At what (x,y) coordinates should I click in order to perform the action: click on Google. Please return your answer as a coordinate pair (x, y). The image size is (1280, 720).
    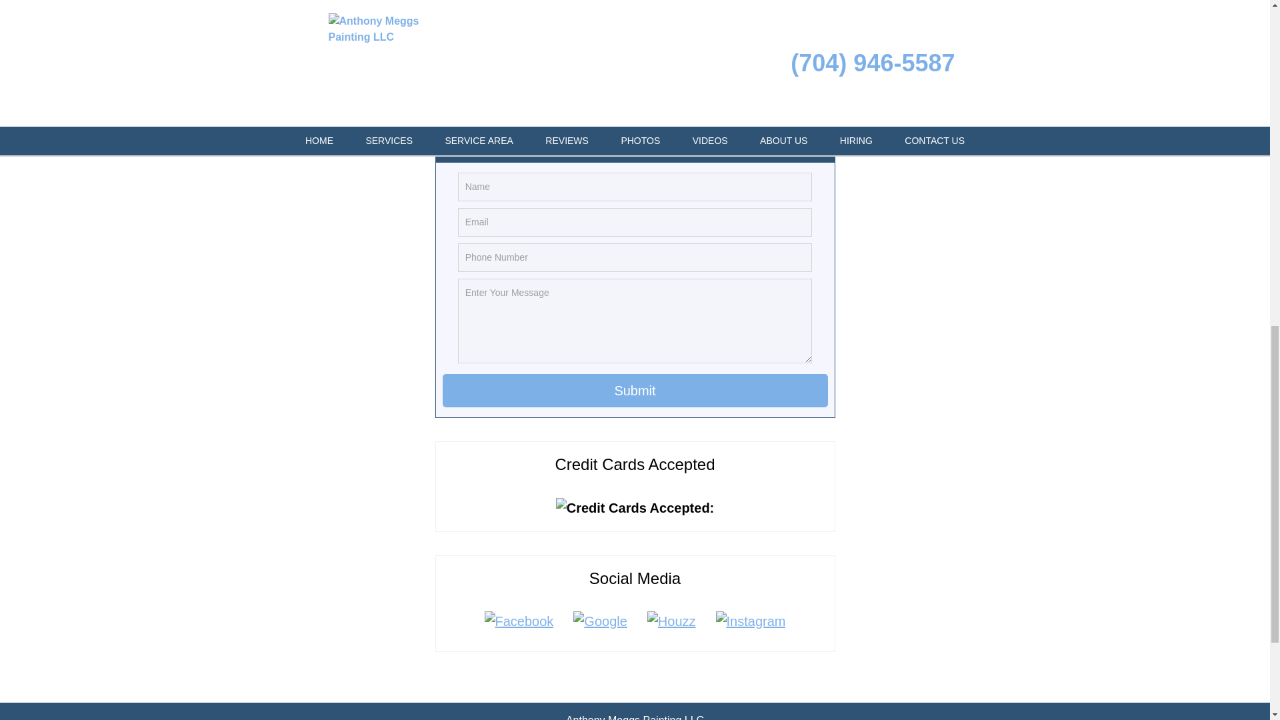
    Looking at the image, I should click on (600, 621).